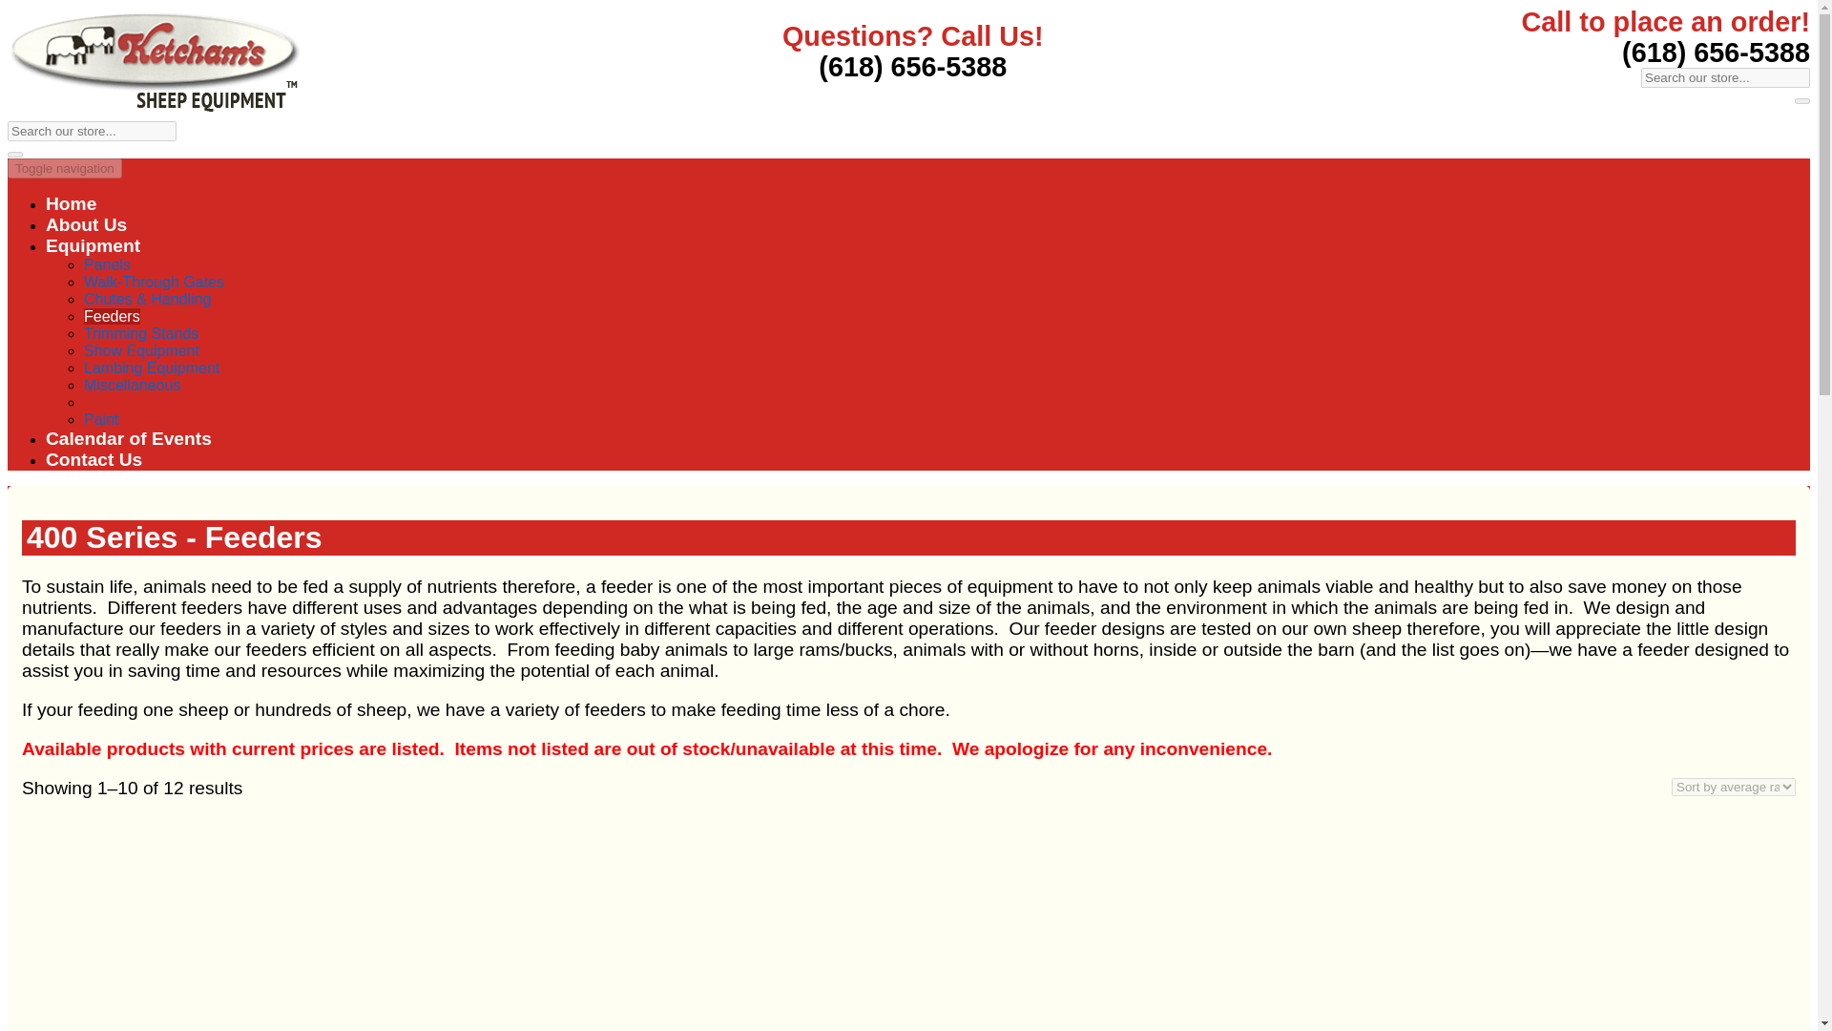 This screenshot has width=1832, height=1031. I want to click on Toggle navigation, so click(65, 168).